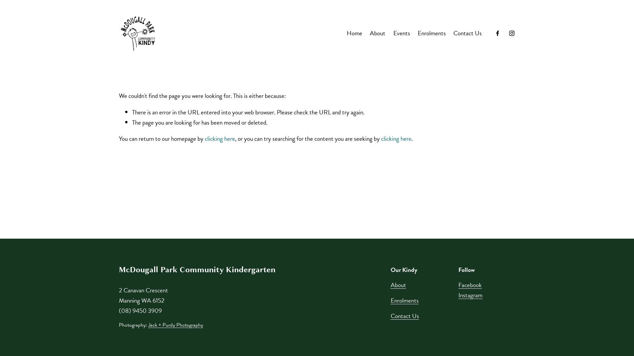 This screenshot has width=634, height=356. What do you see at coordinates (432, 34) in the screenshot?
I see `Enrolments` at bounding box center [432, 34].